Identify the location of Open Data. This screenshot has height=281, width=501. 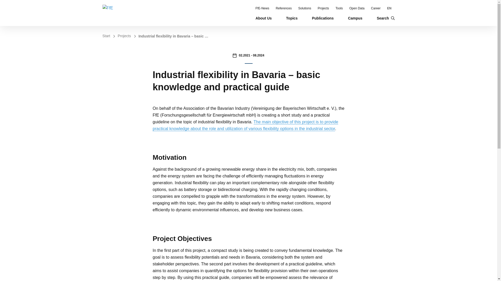
(357, 8).